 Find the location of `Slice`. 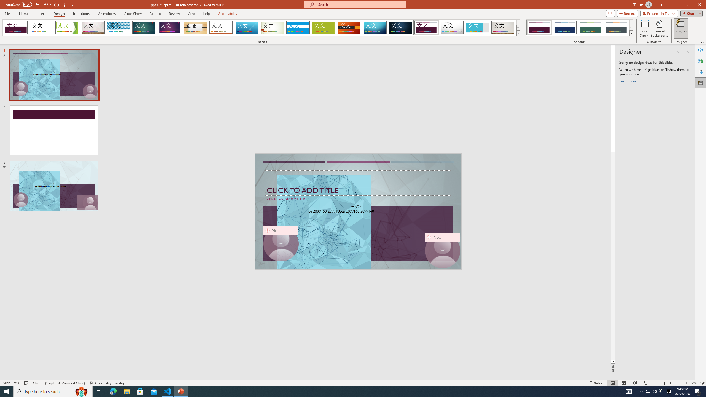

Slice is located at coordinates (247, 28).